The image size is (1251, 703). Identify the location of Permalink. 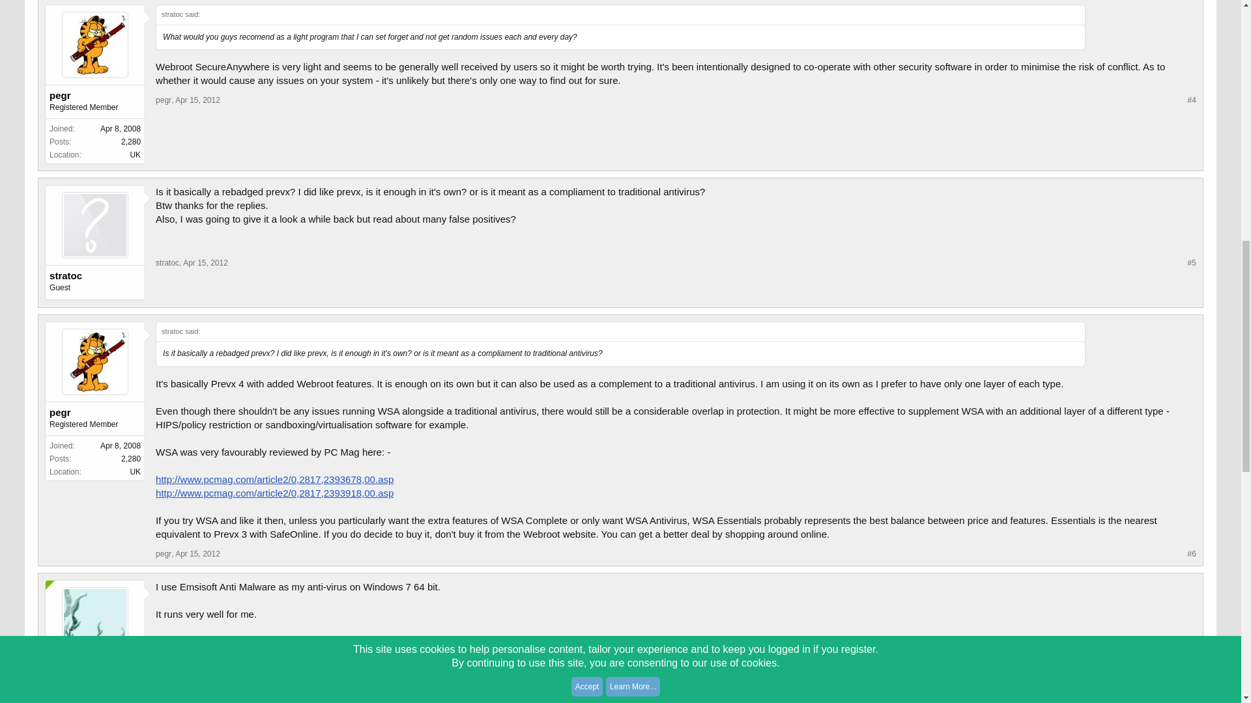
(205, 263).